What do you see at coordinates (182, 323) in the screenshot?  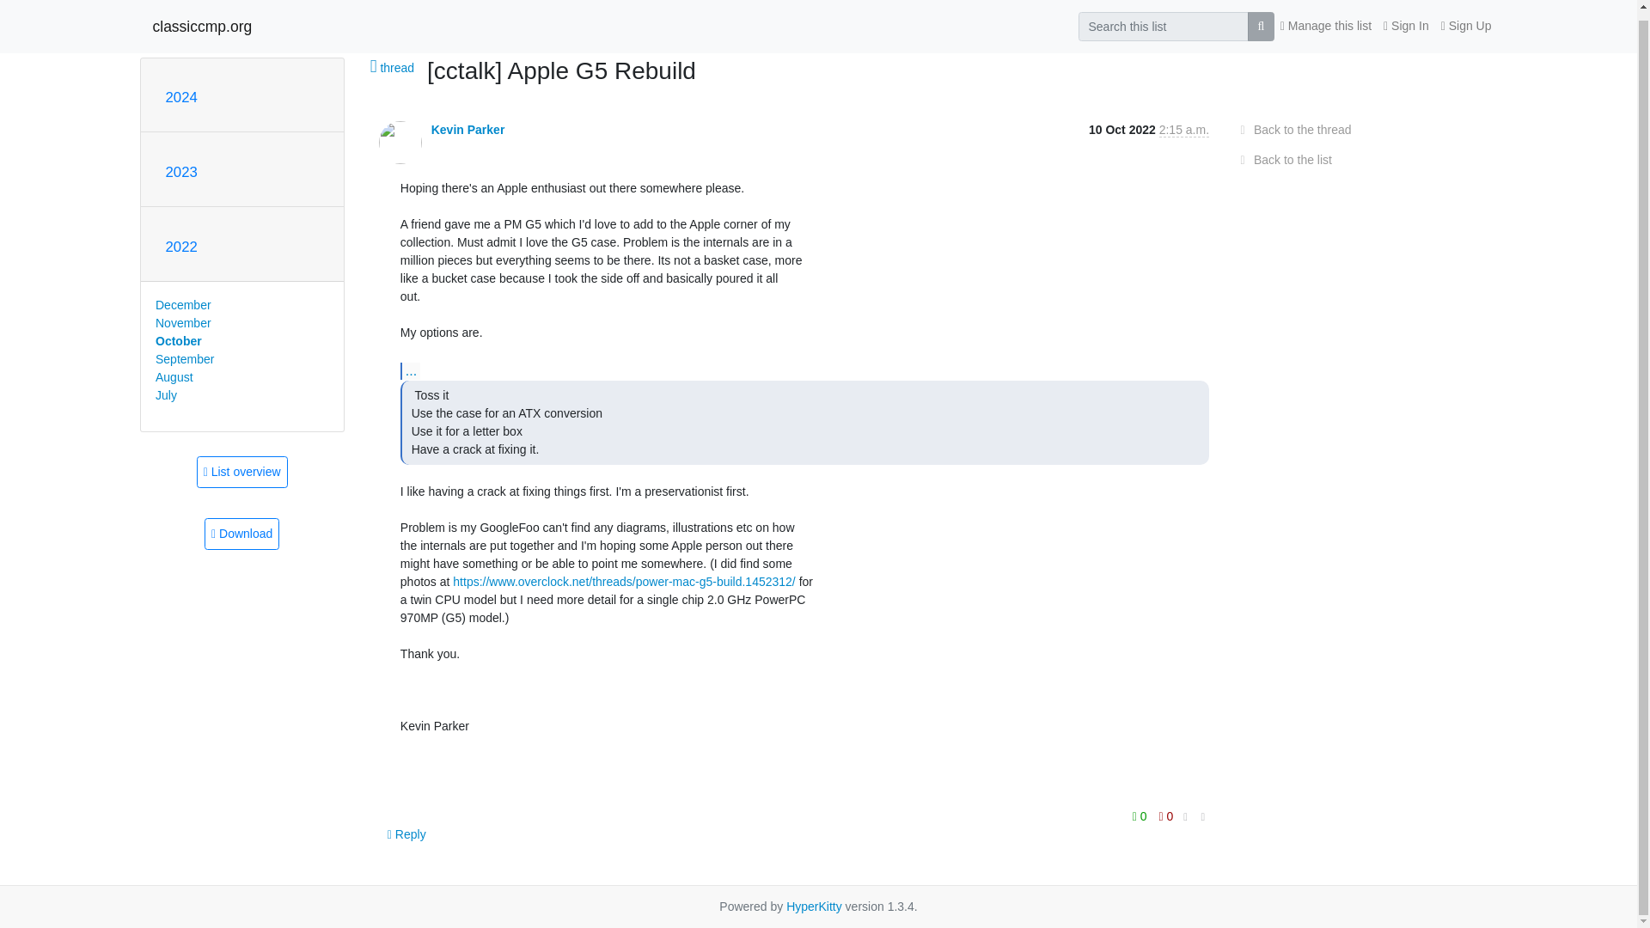 I see `November` at bounding box center [182, 323].